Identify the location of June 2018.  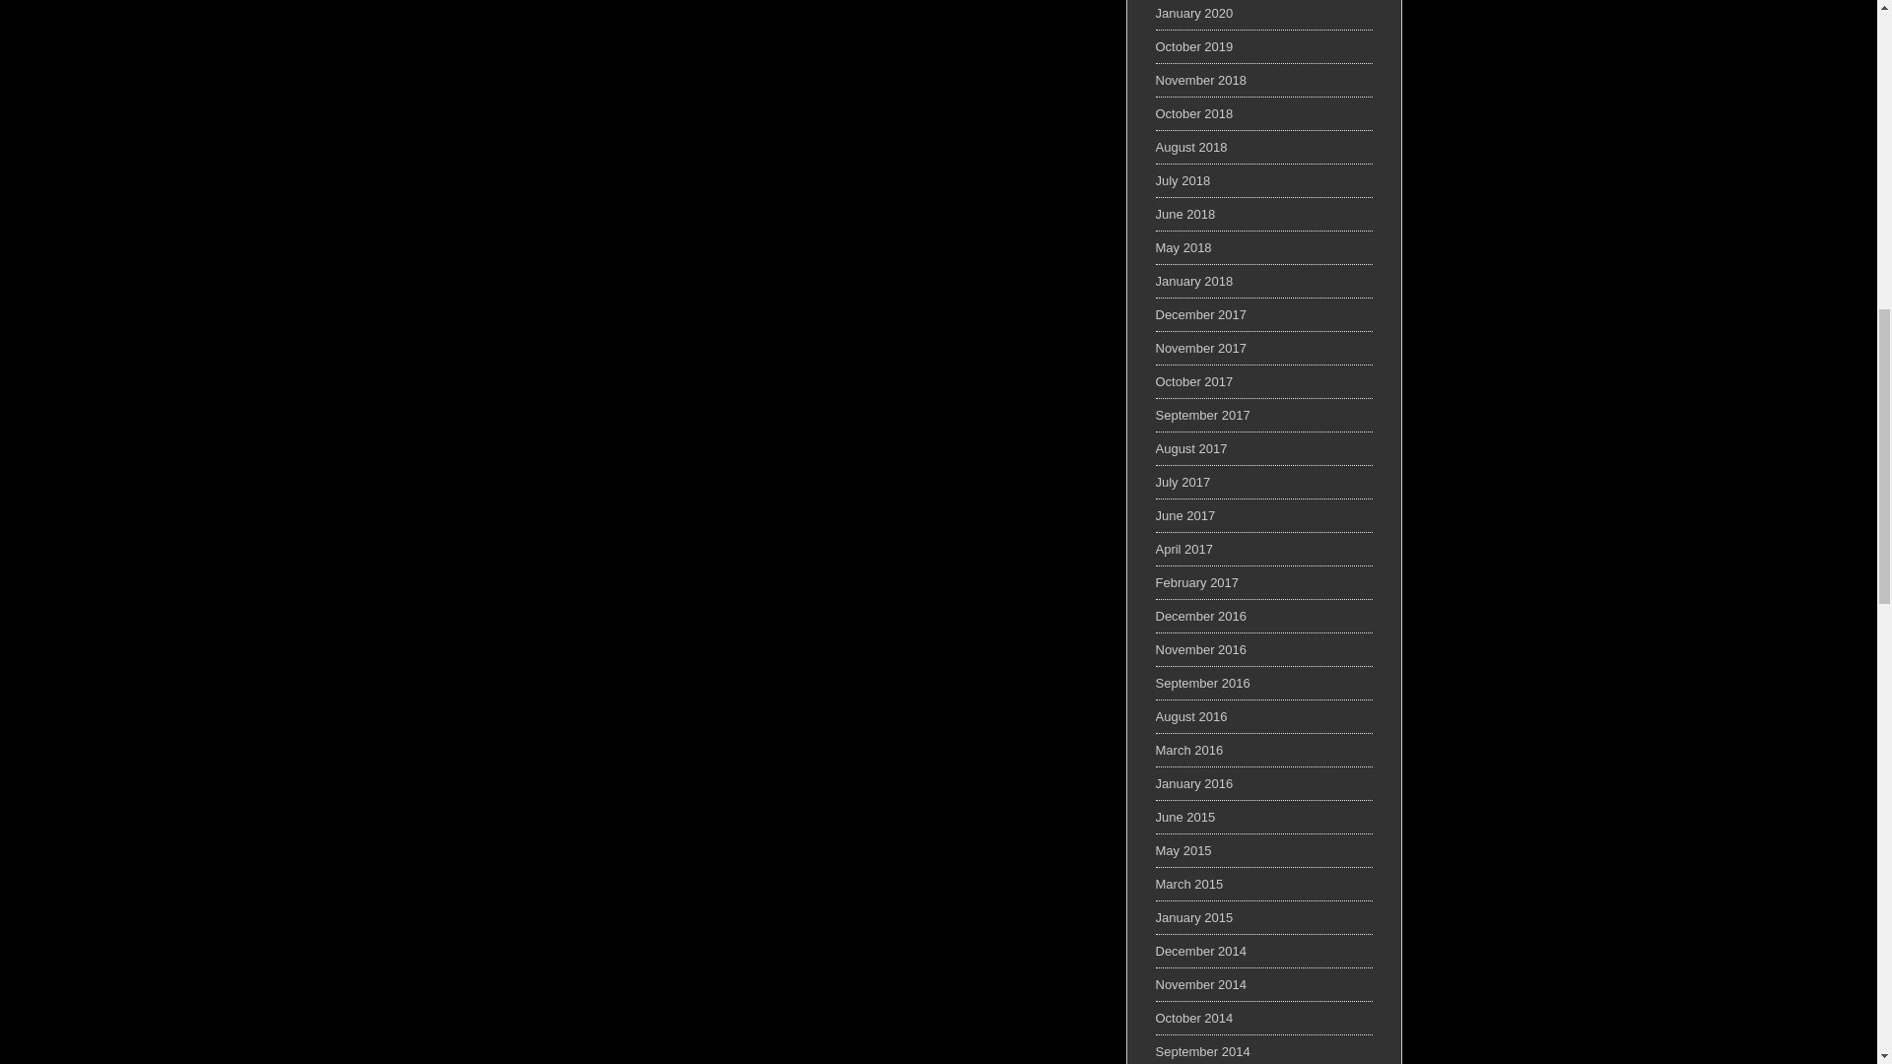
(1184, 213).